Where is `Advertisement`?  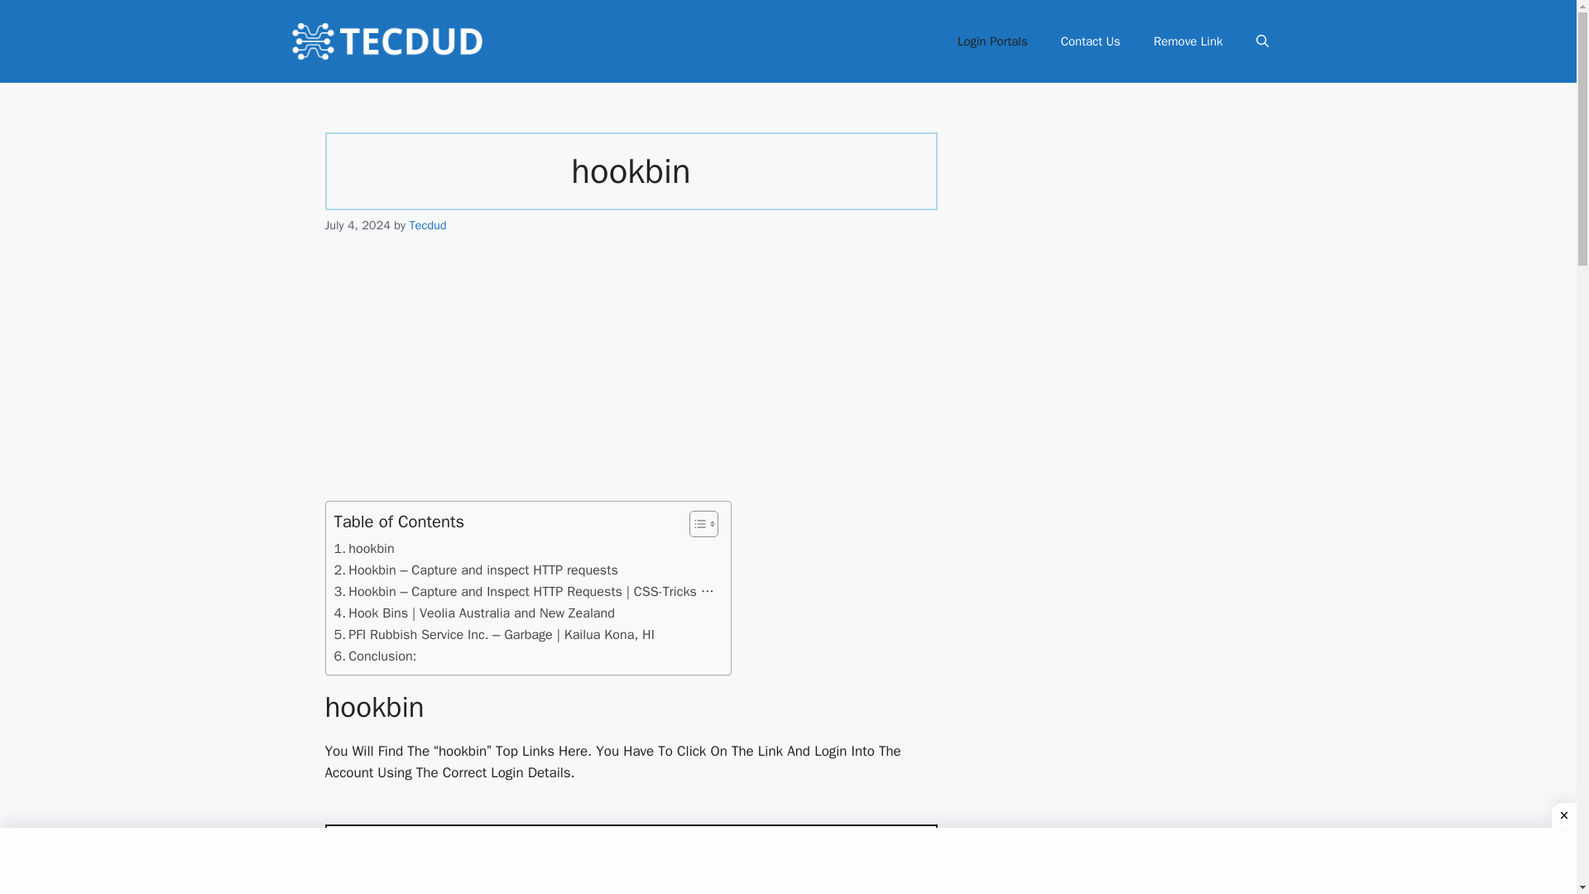 Advertisement is located at coordinates (631, 378).